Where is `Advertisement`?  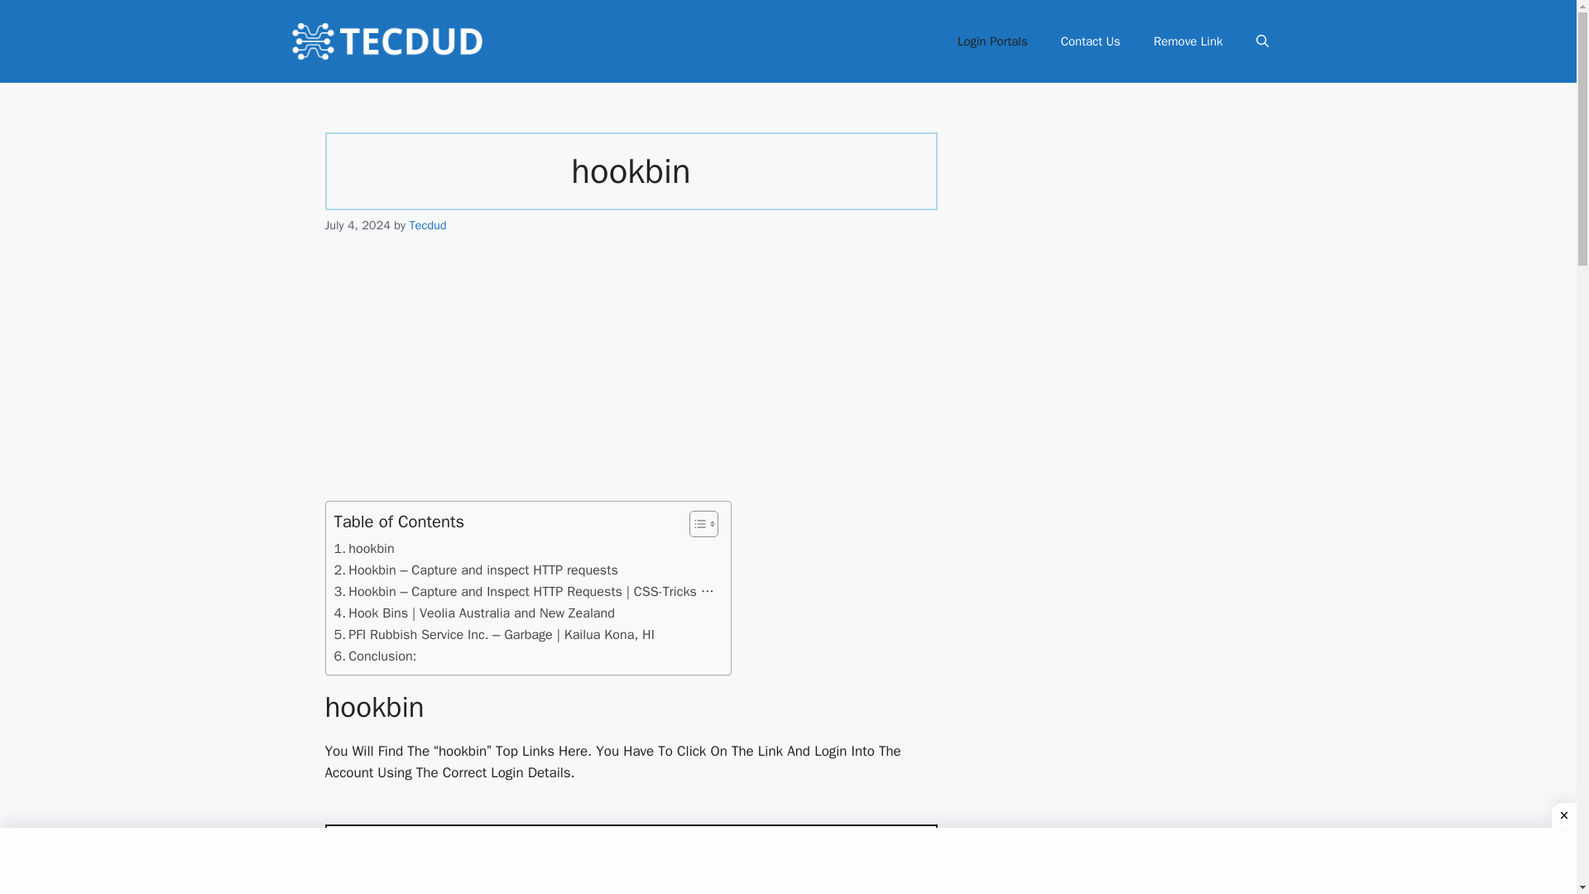 Advertisement is located at coordinates (631, 378).